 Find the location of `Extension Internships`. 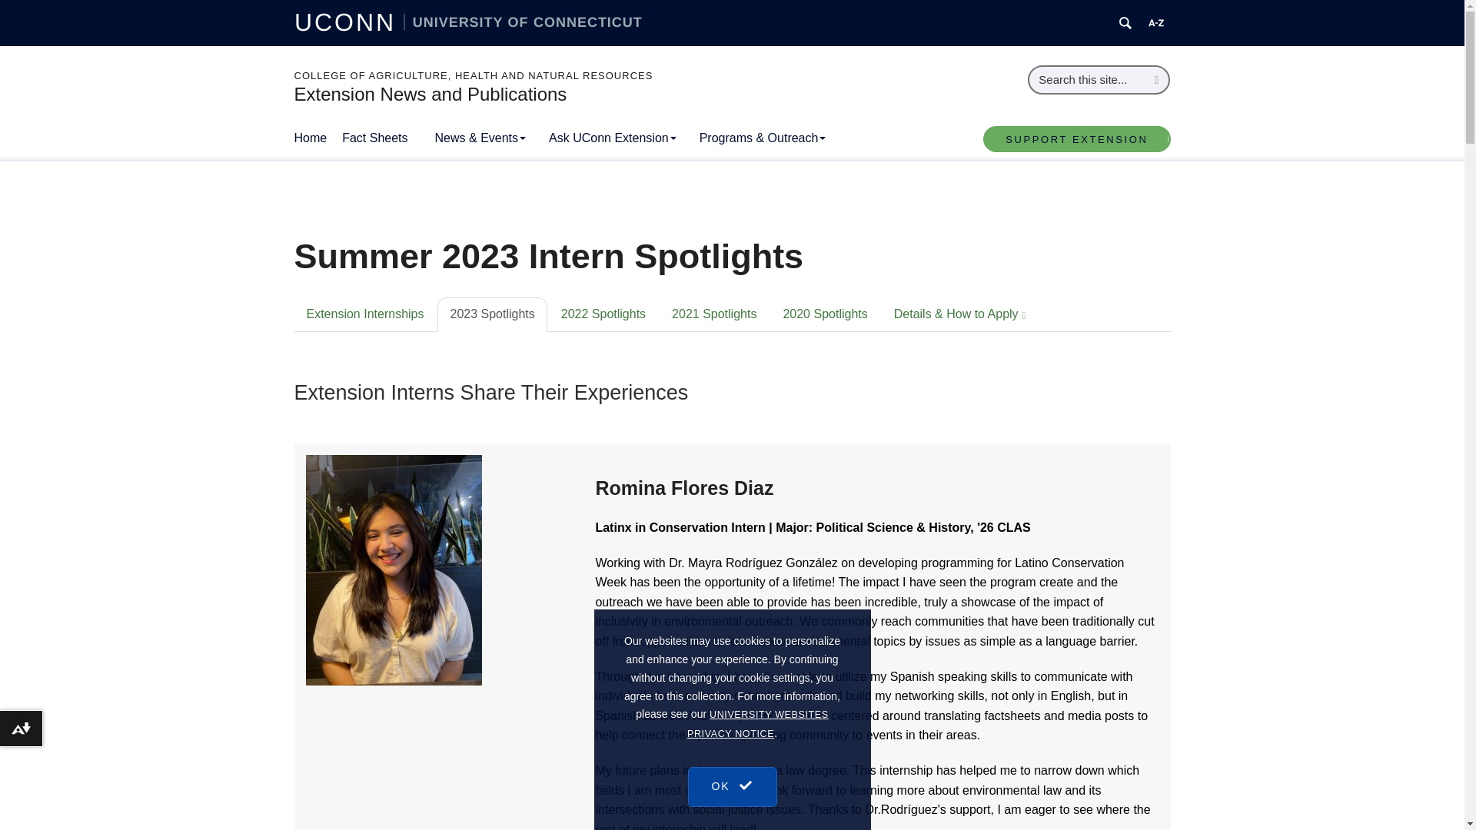

Extension Internships is located at coordinates (364, 314).